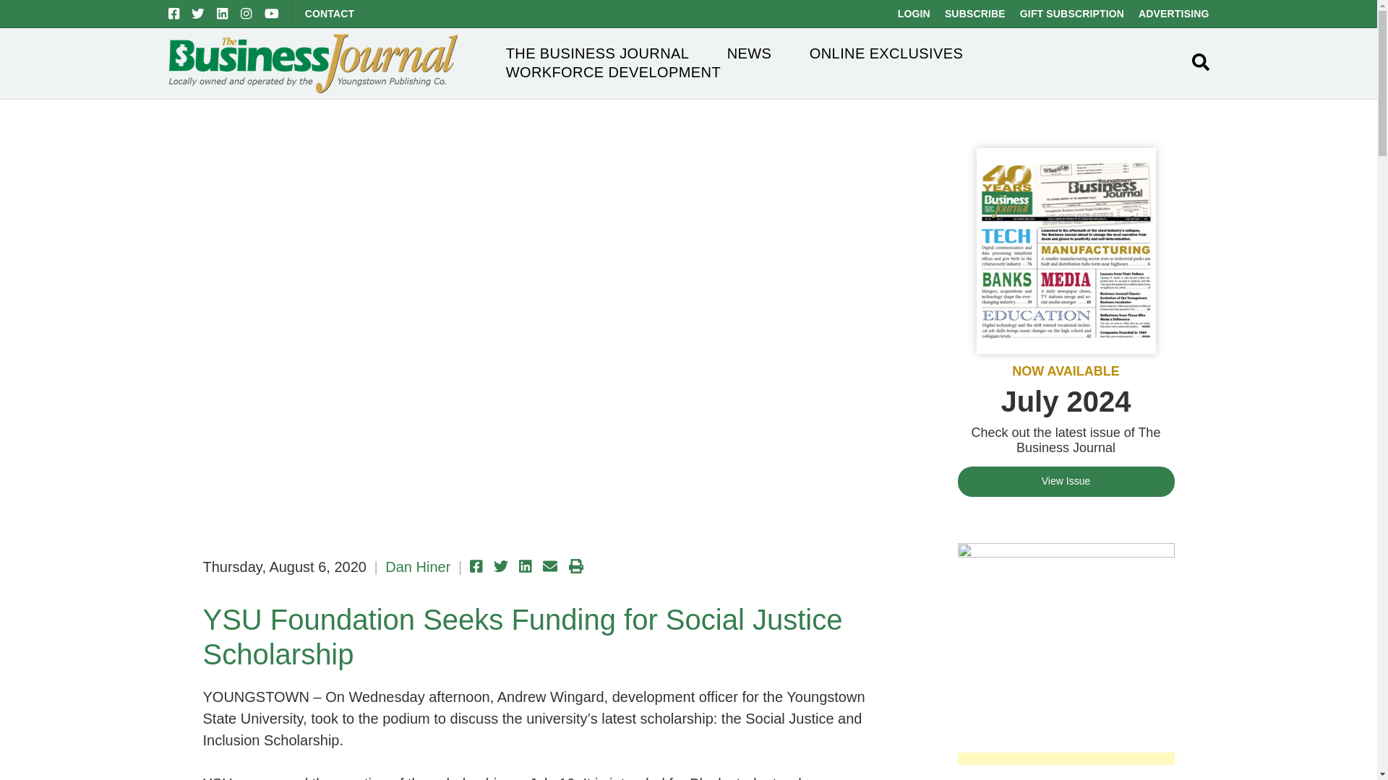 This screenshot has width=1388, height=780. I want to click on Share on Twitter, so click(500, 566).